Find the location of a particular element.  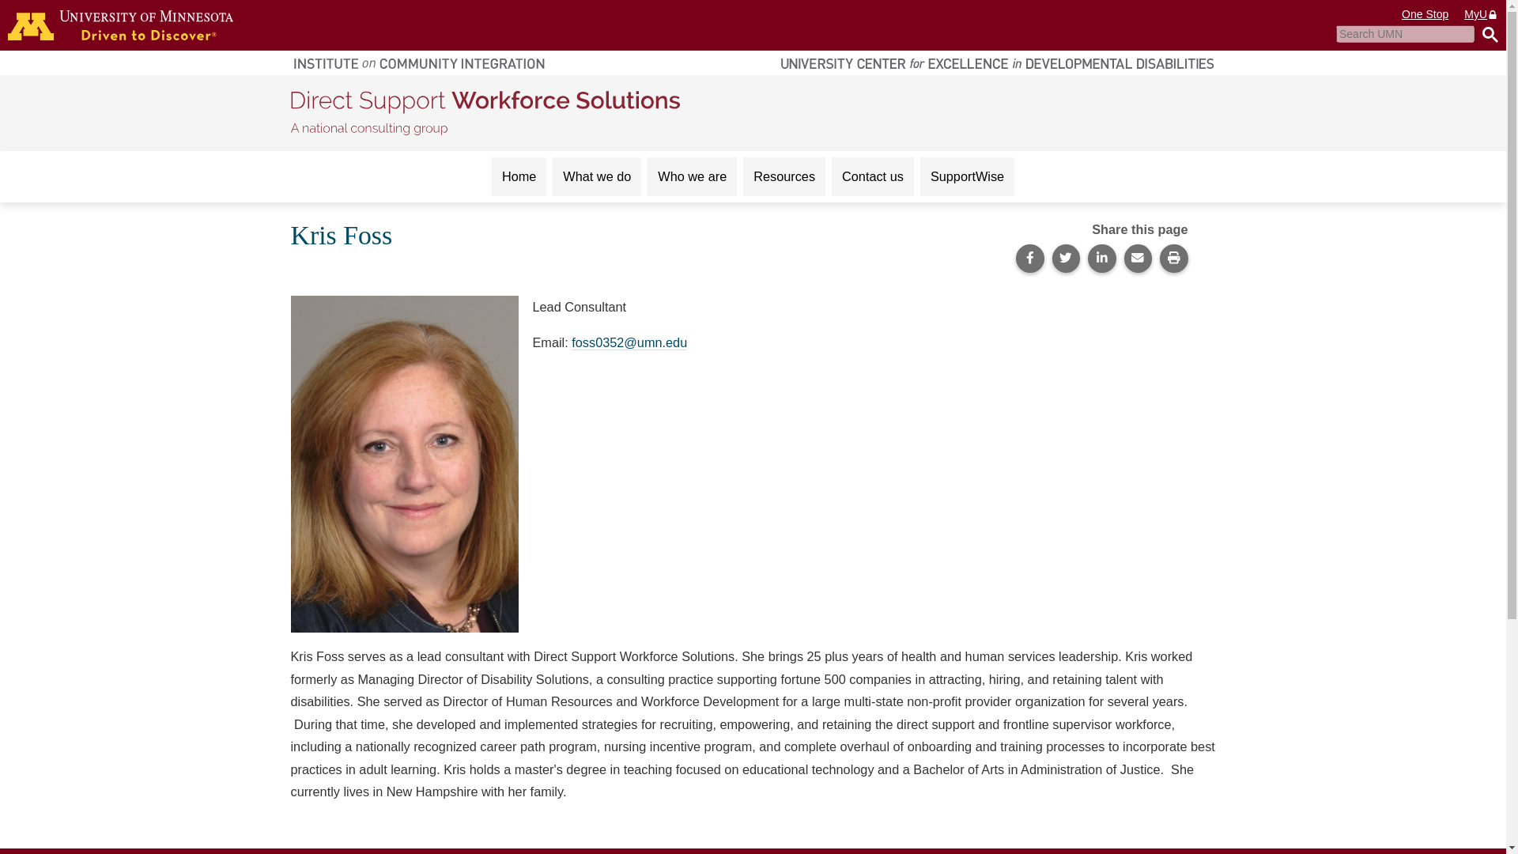

Contact us is located at coordinates (873, 176).